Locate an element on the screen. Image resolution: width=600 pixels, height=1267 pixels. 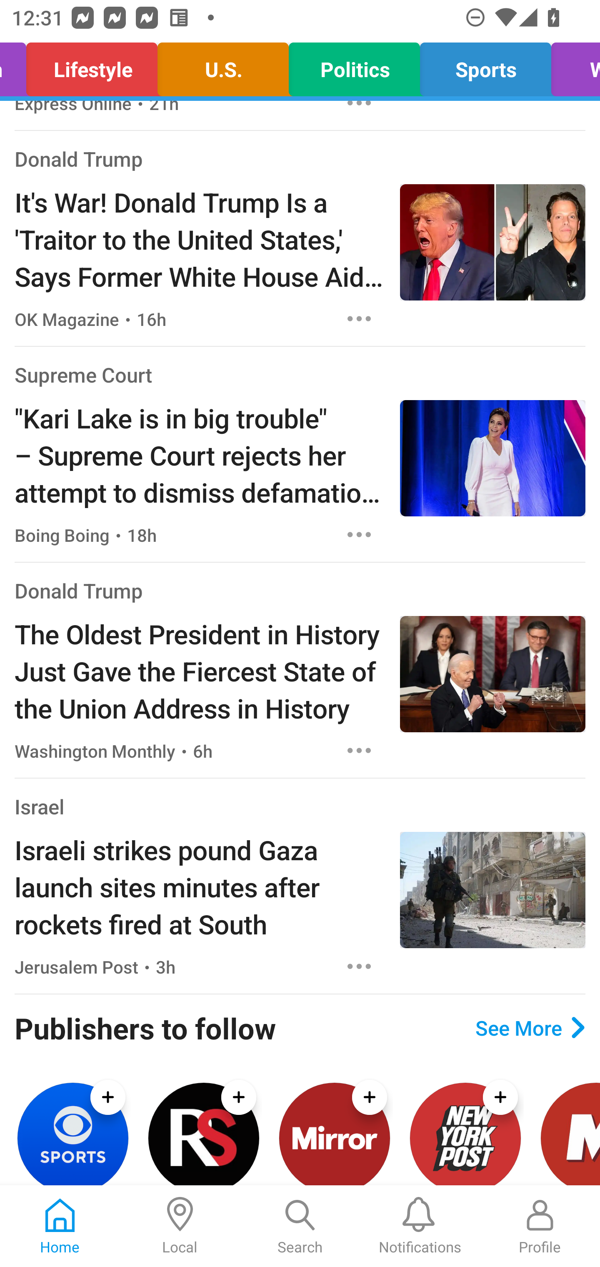
Options is located at coordinates (359, 318).